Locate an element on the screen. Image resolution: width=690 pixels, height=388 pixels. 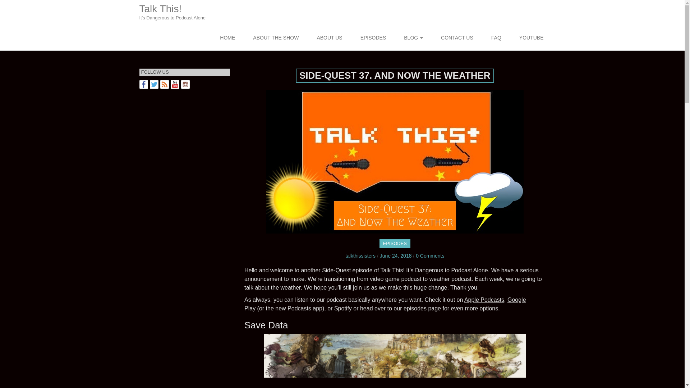
our episodes page is located at coordinates (185, 84).